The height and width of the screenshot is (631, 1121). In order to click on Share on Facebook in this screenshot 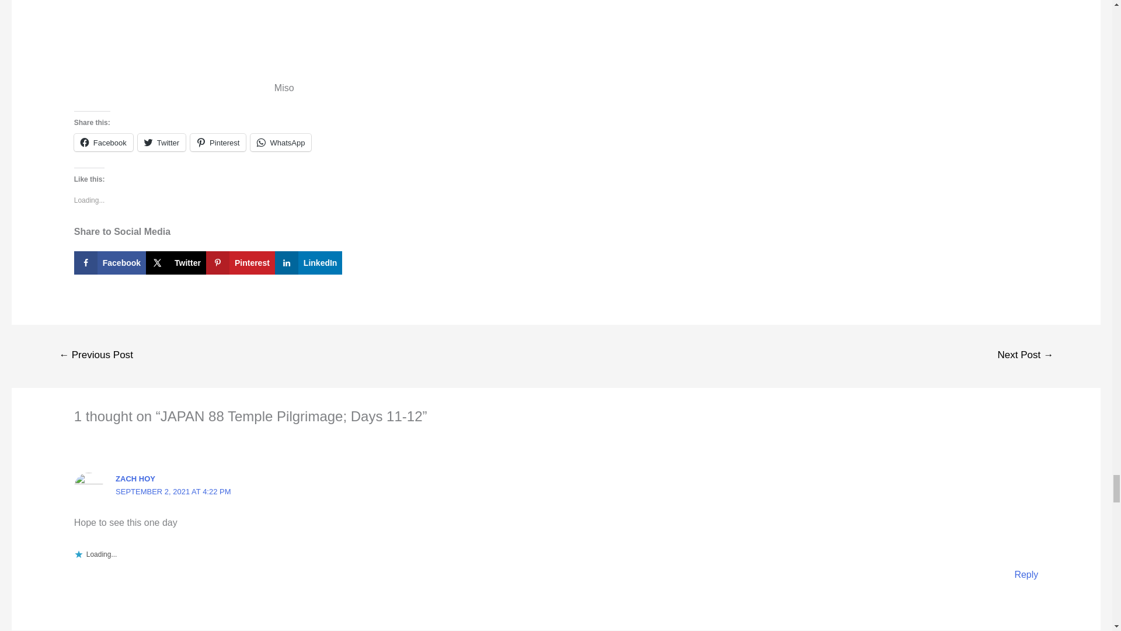, I will do `click(110, 262)`.